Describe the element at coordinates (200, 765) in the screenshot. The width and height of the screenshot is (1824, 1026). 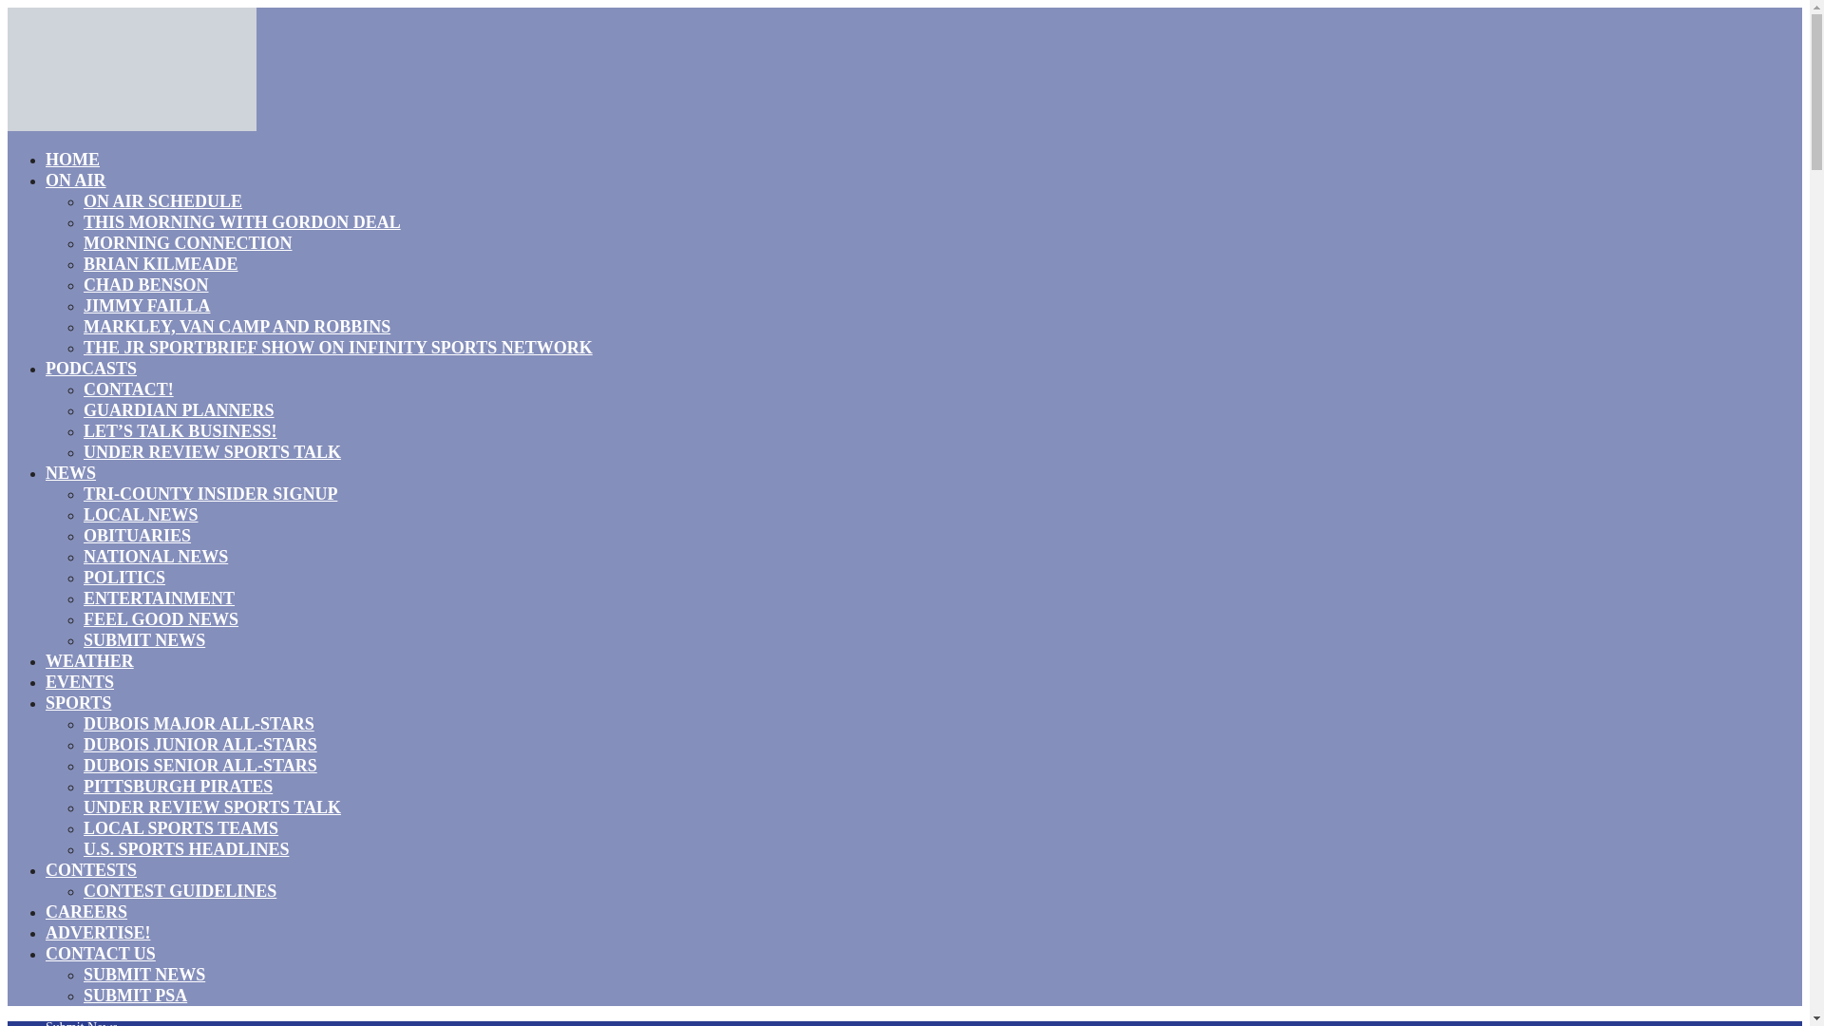
I see `DUBOIS SENIOR ALL-STARS` at that location.